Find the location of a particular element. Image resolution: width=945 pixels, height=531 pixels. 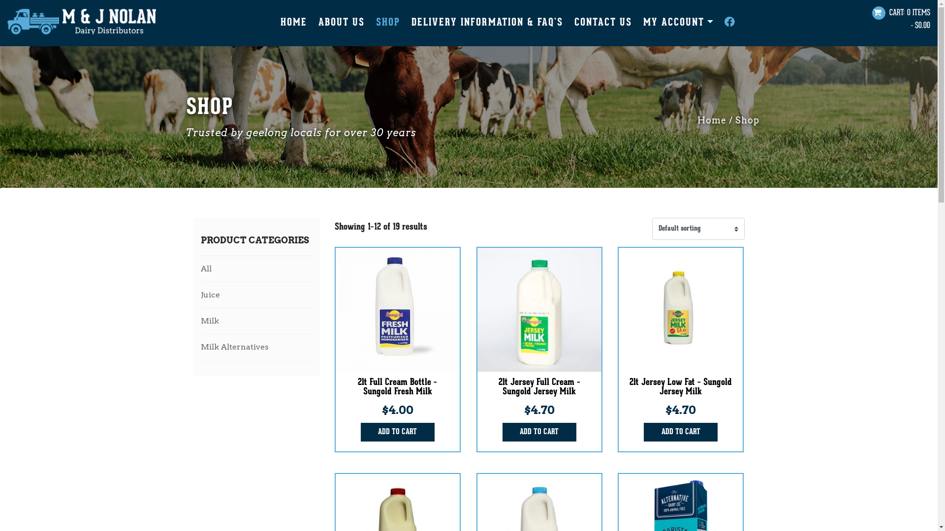

Milk is located at coordinates (257, 321).